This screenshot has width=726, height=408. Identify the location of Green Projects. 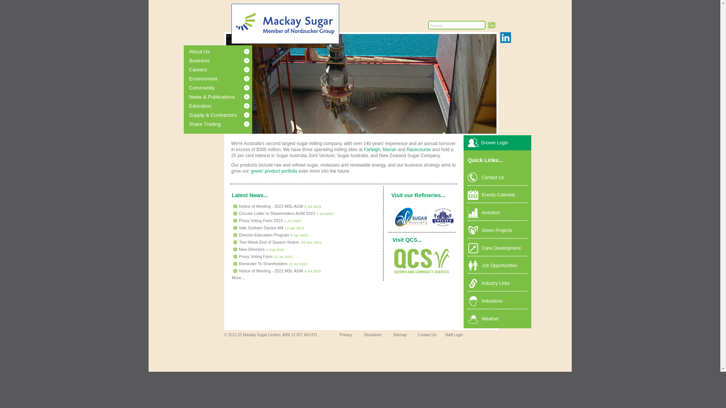
(497, 230).